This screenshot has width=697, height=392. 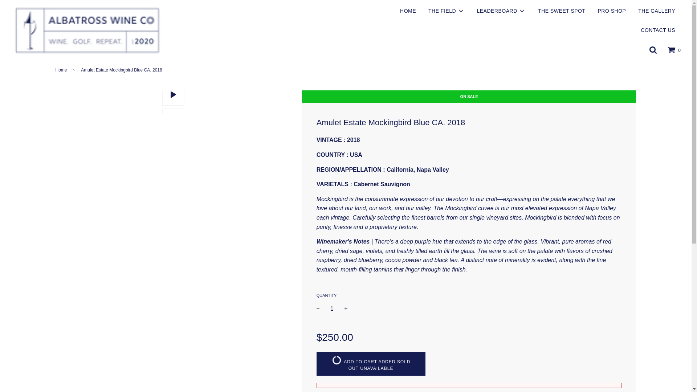 I want to click on Home, so click(x=371, y=363).